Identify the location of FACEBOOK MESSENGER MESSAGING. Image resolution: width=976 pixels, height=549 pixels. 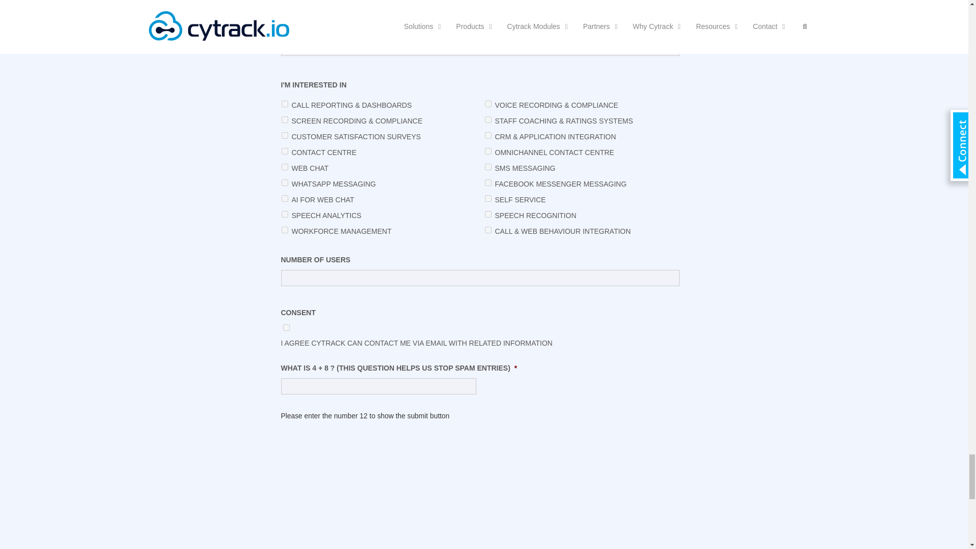
(488, 183).